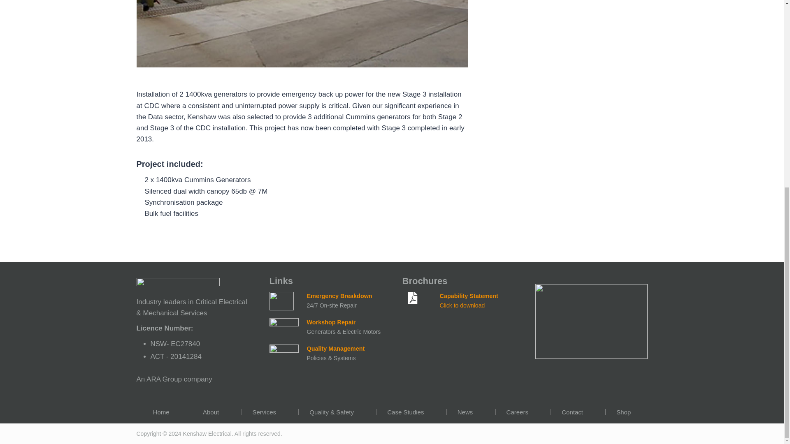 The image size is (790, 444). What do you see at coordinates (332, 322) in the screenshot?
I see `Workshop Repair` at bounding box center [332, 322].